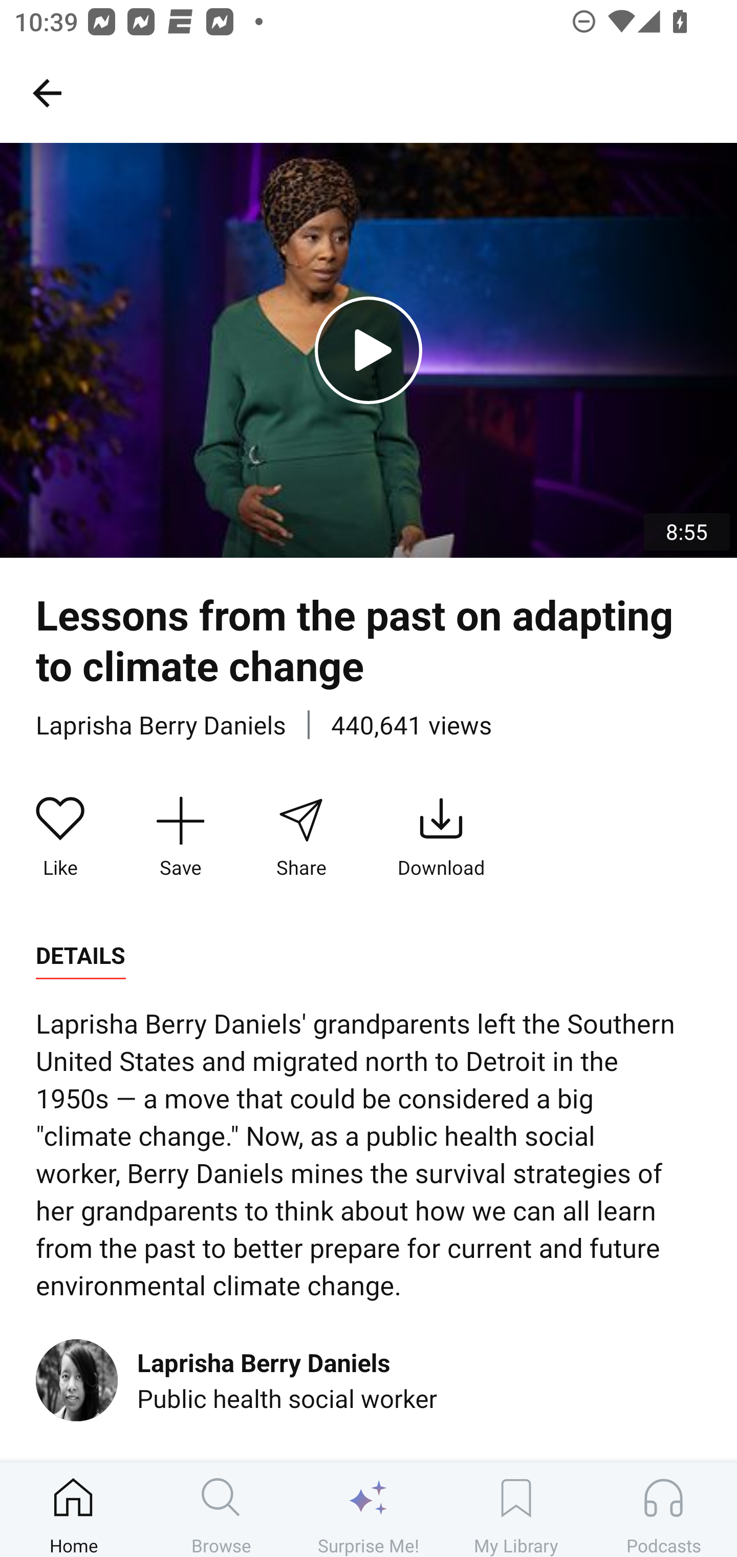 Image resolution: width=737 pixels, height=1557 pixels. I want to click on Browse, so click(221, 1509).